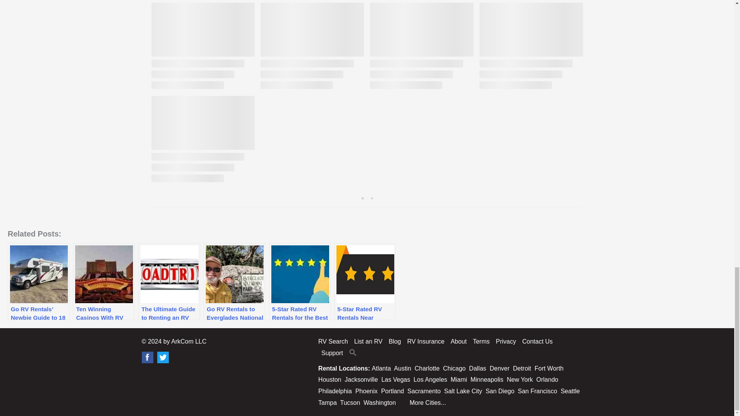 The height and width of the screenshot is (416, 740). What do you see at coordinates (335, 341) in the screenshot?
I see `RV Search` at bounding box center [335, 341].